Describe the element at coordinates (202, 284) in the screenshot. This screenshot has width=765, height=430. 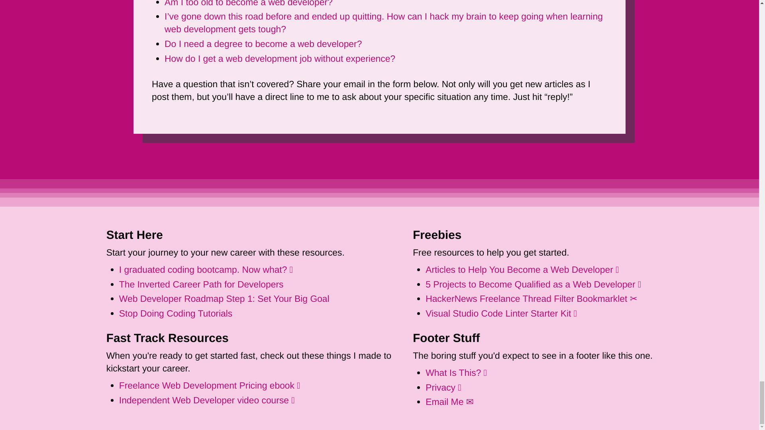
I see `The Inverted Career Path for Developers` at that location.